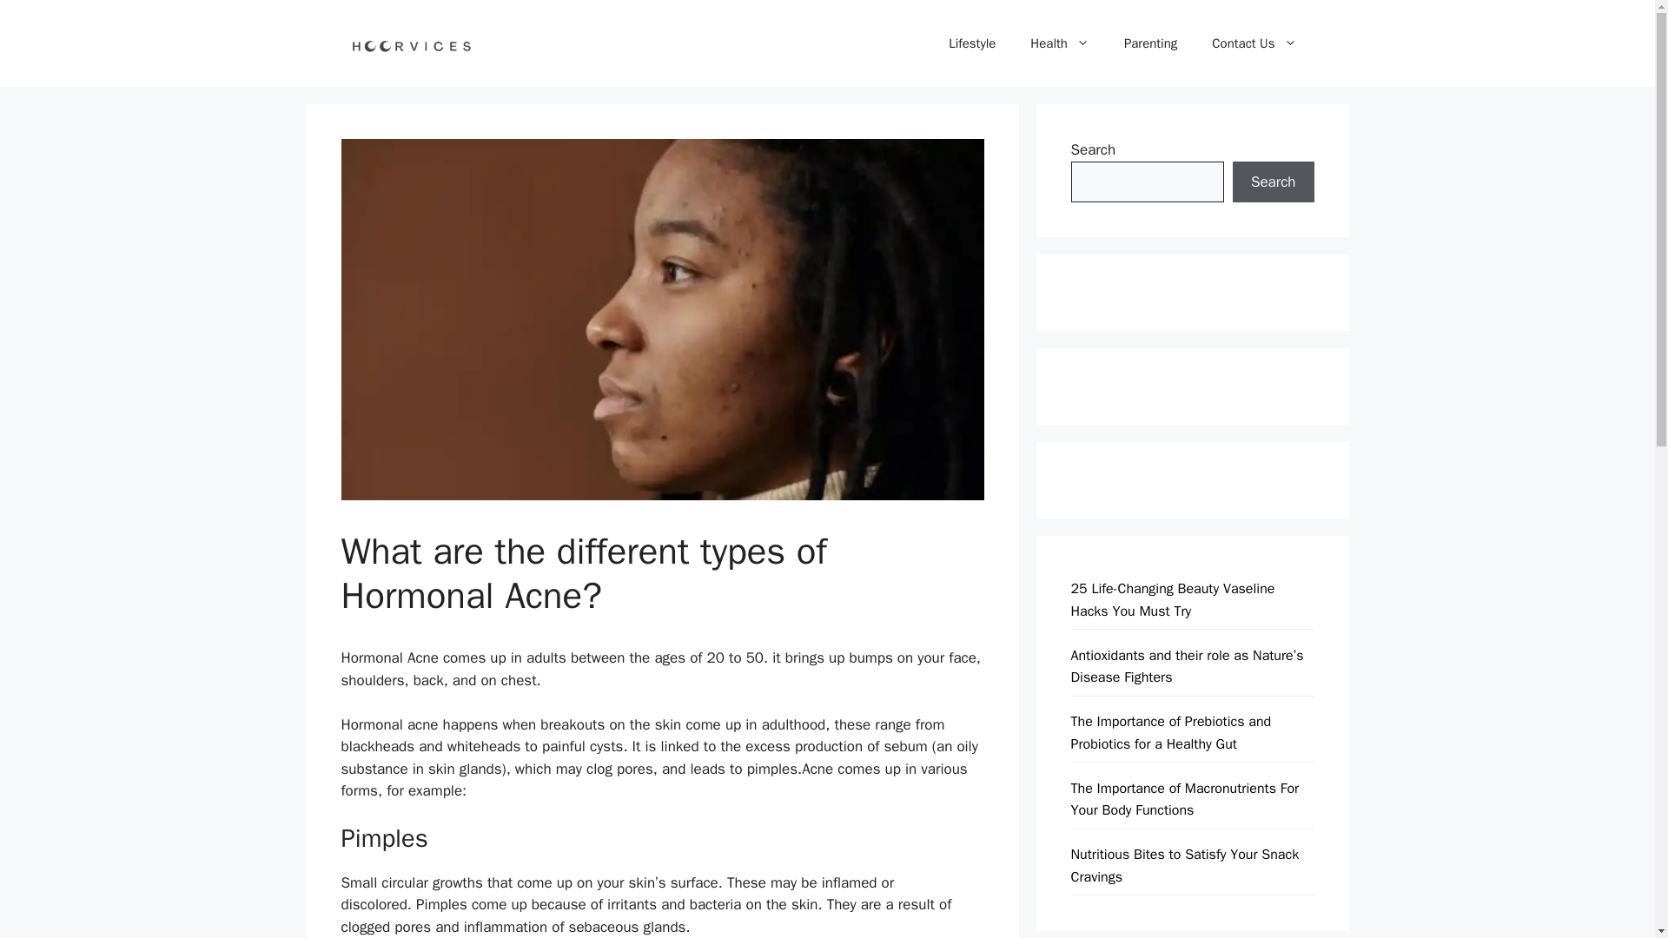 The image size is (1668, 938). What do you see at coordinates (1150, 43) in the screenshot?
I see `Parenting` at bounding box center [1150, 43].